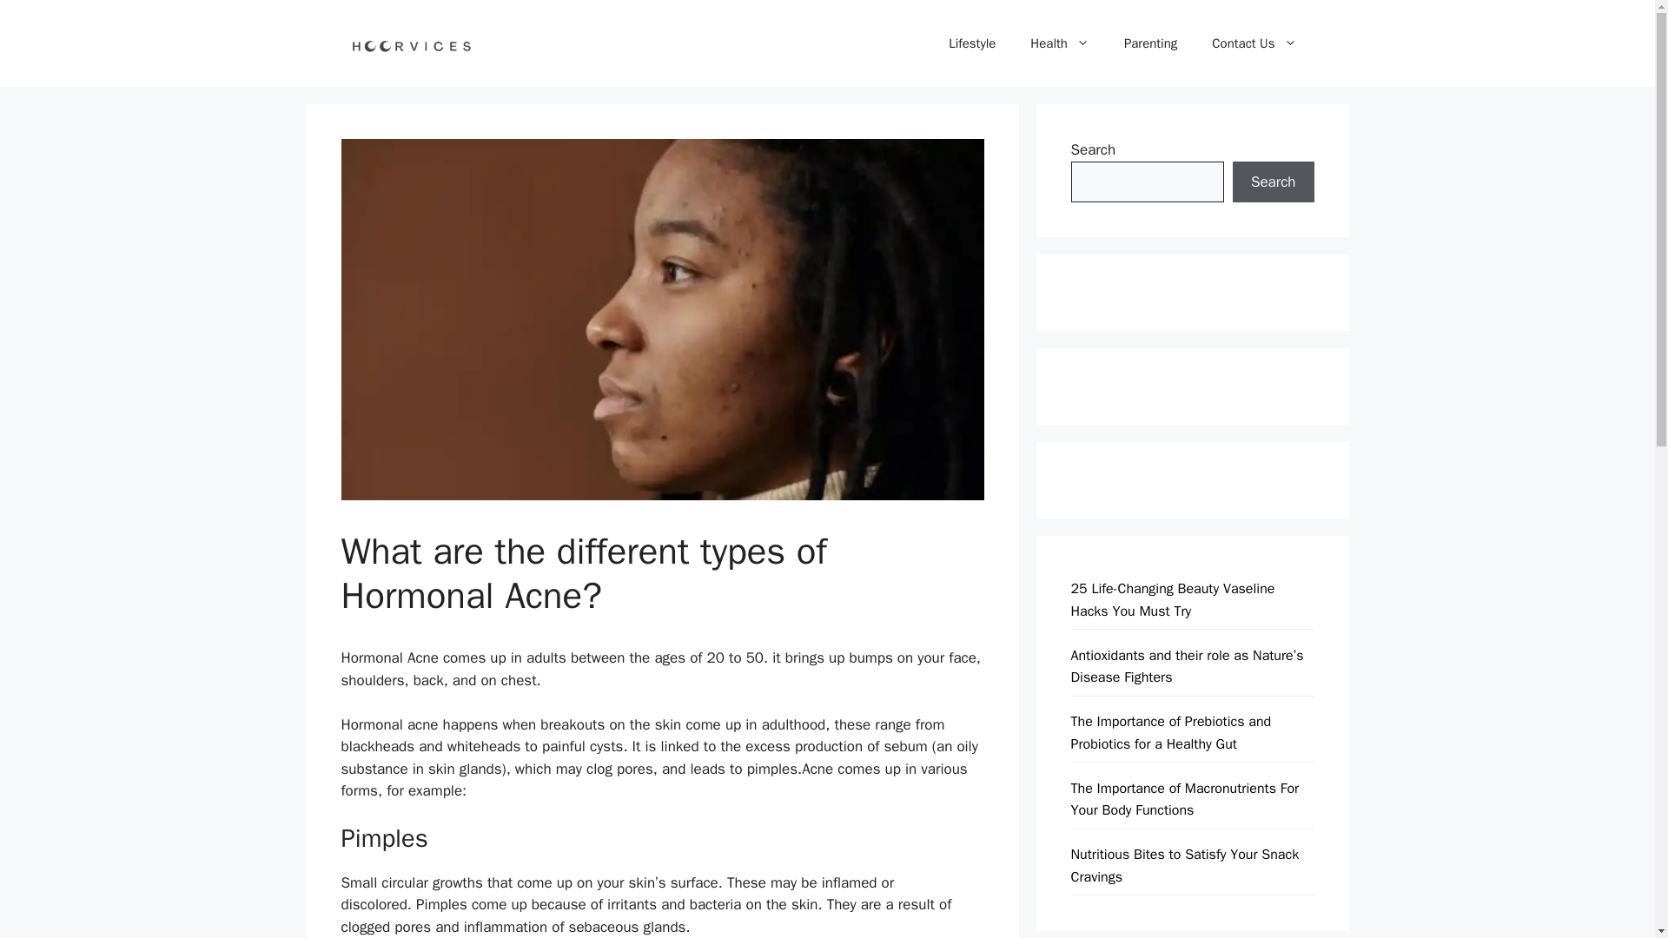 The image size is (1668, 938). What do you see at coordinates (1150, 43) in the screenshot?
I see `Parenting` at bounding box center [1150, 43].